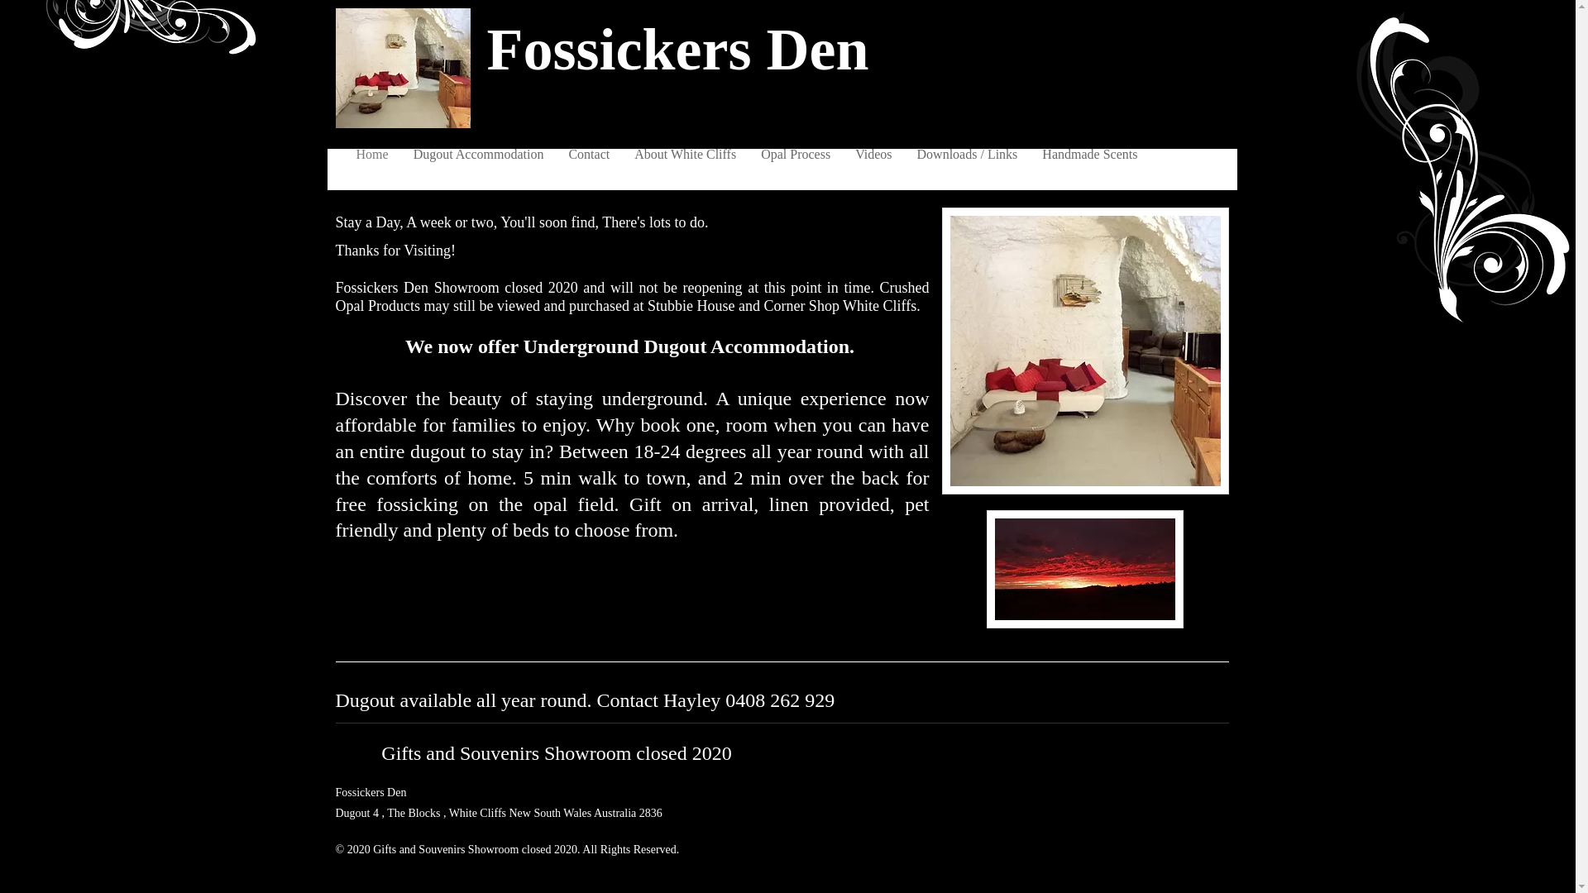 This screenshot has width=1588, height=893. I want to click on Contact, so click(589, 155).